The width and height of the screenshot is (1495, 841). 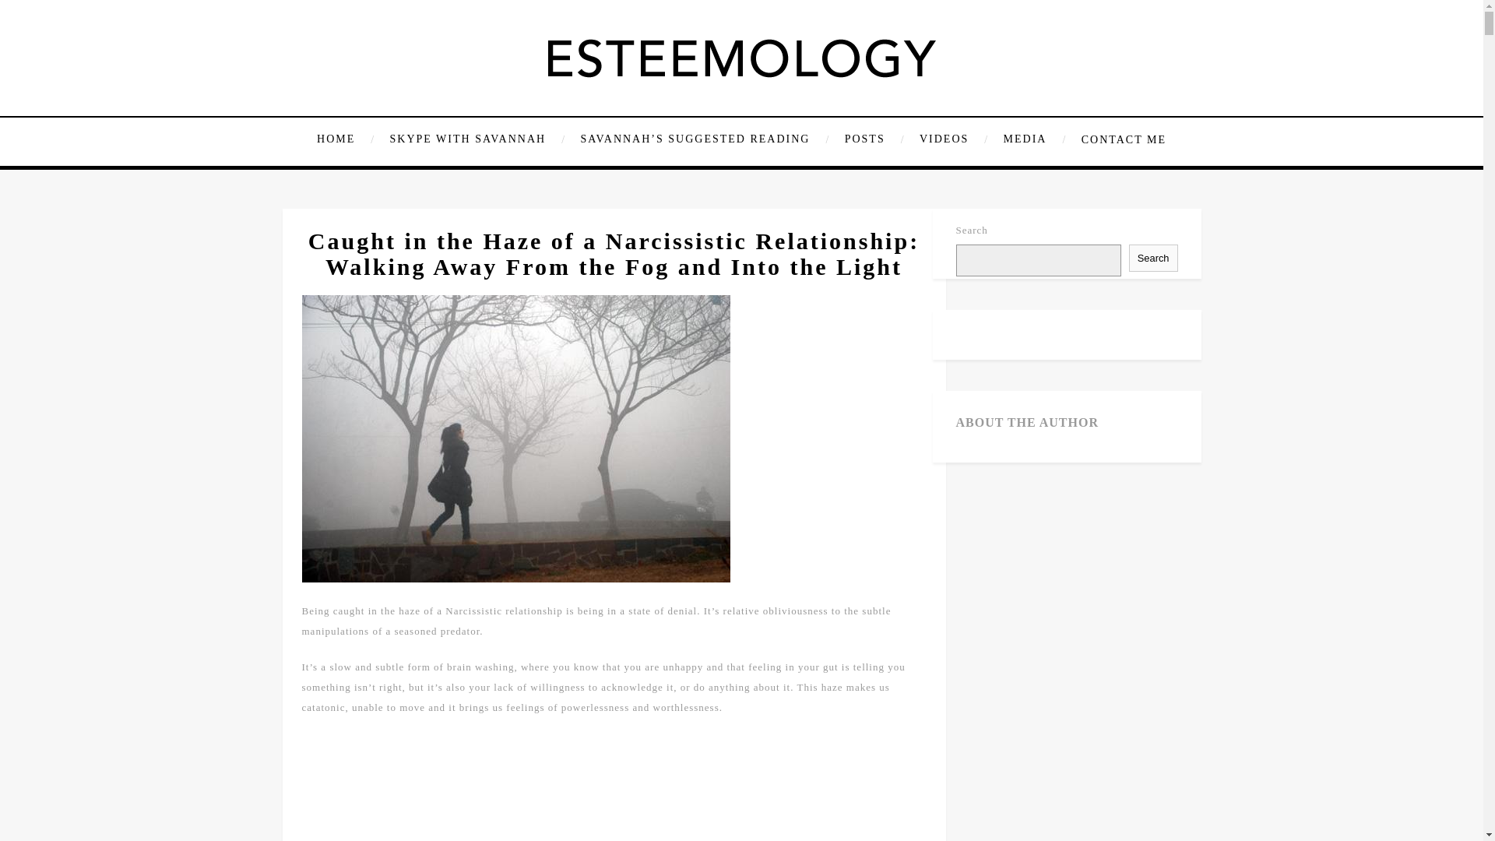 I want to click on HOME, so click(x=347, y=140).